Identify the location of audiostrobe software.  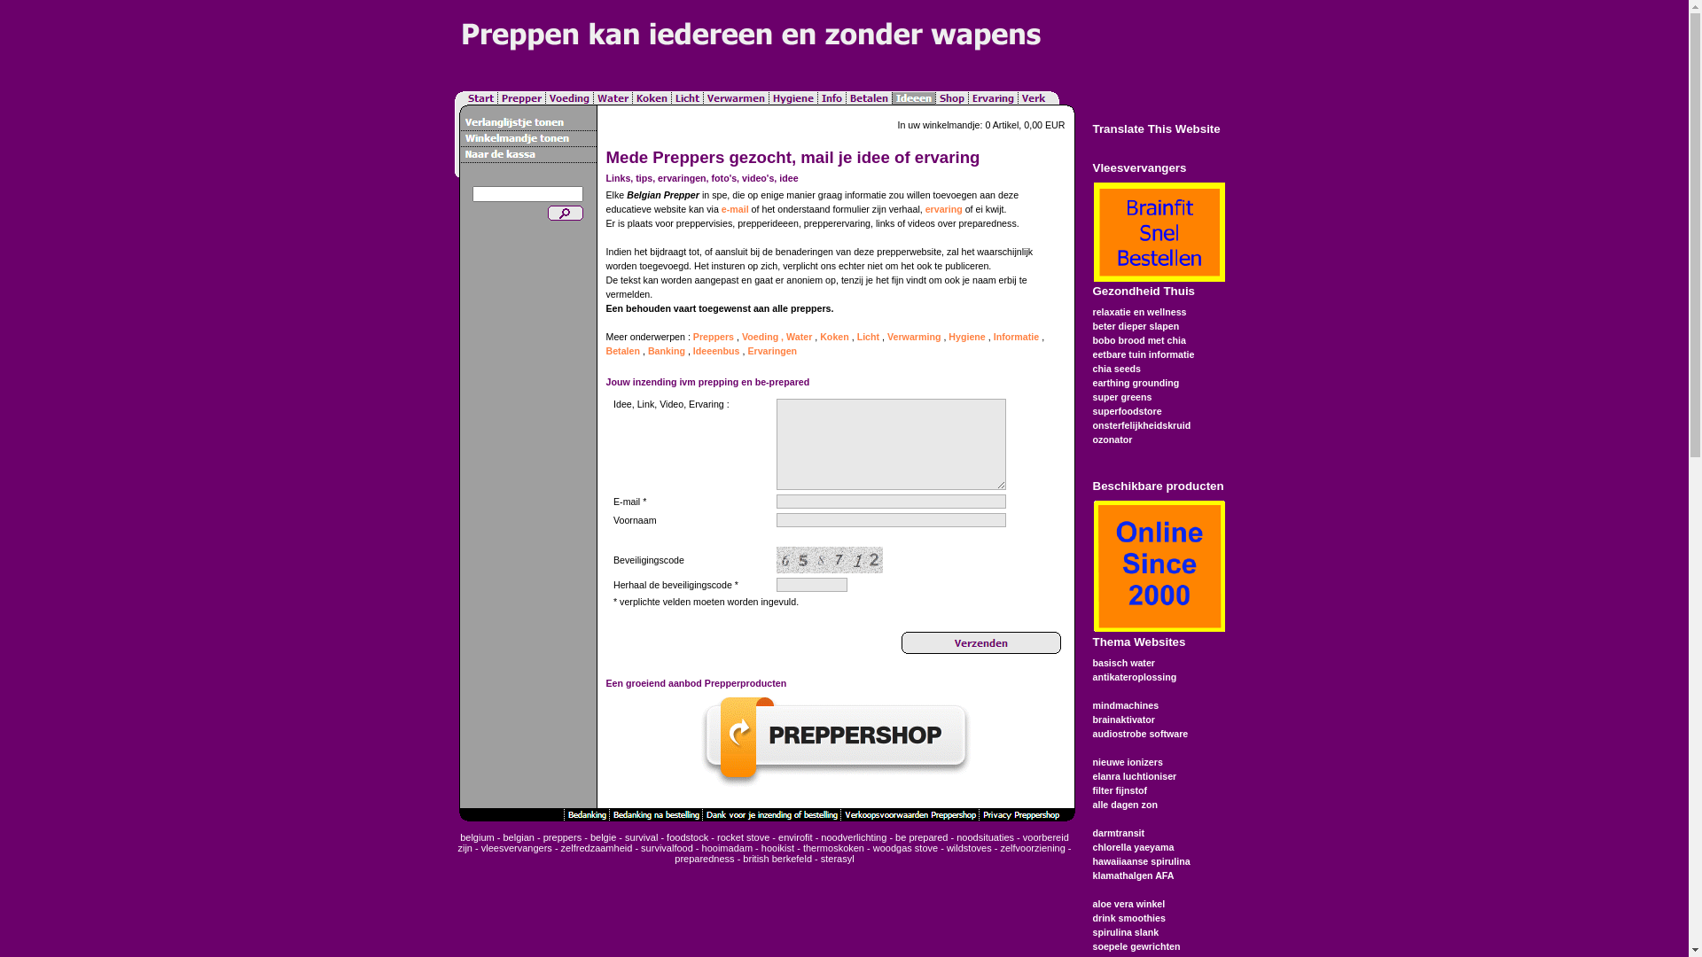
(1140, 734).